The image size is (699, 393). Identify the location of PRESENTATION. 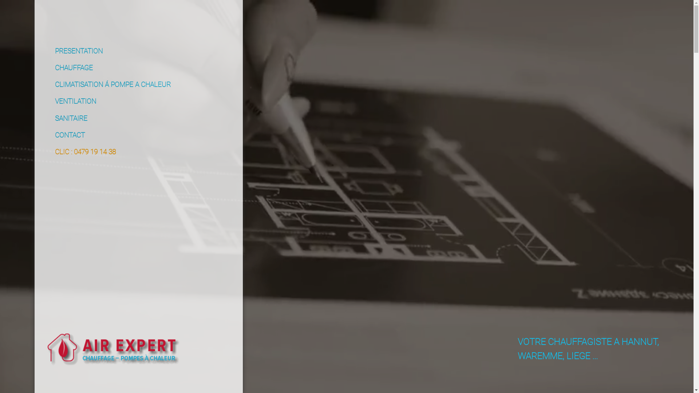
(74, 50).